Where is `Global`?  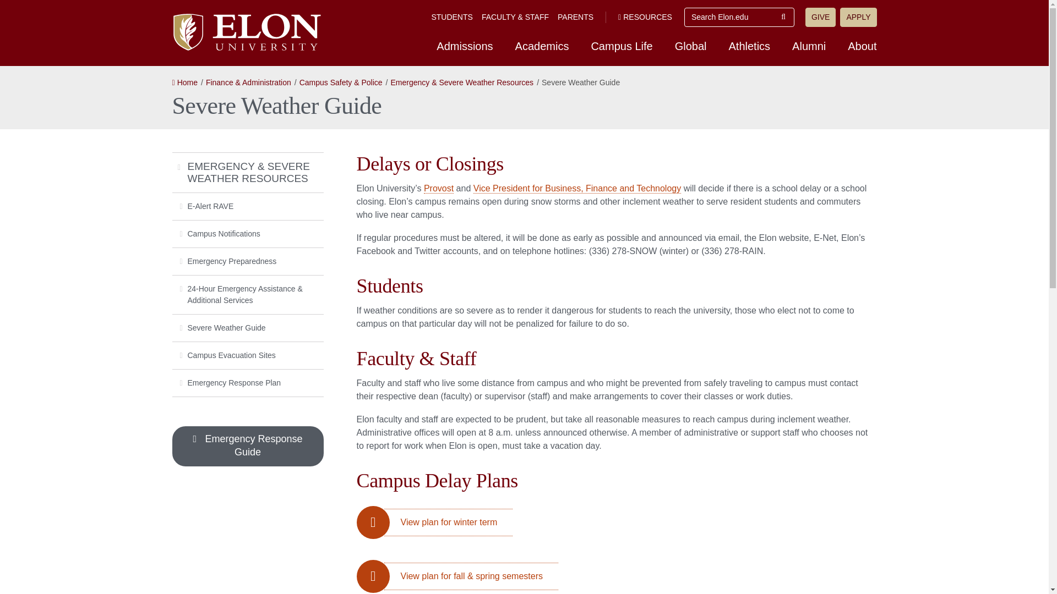
Global is located at coordinates (690, 46).